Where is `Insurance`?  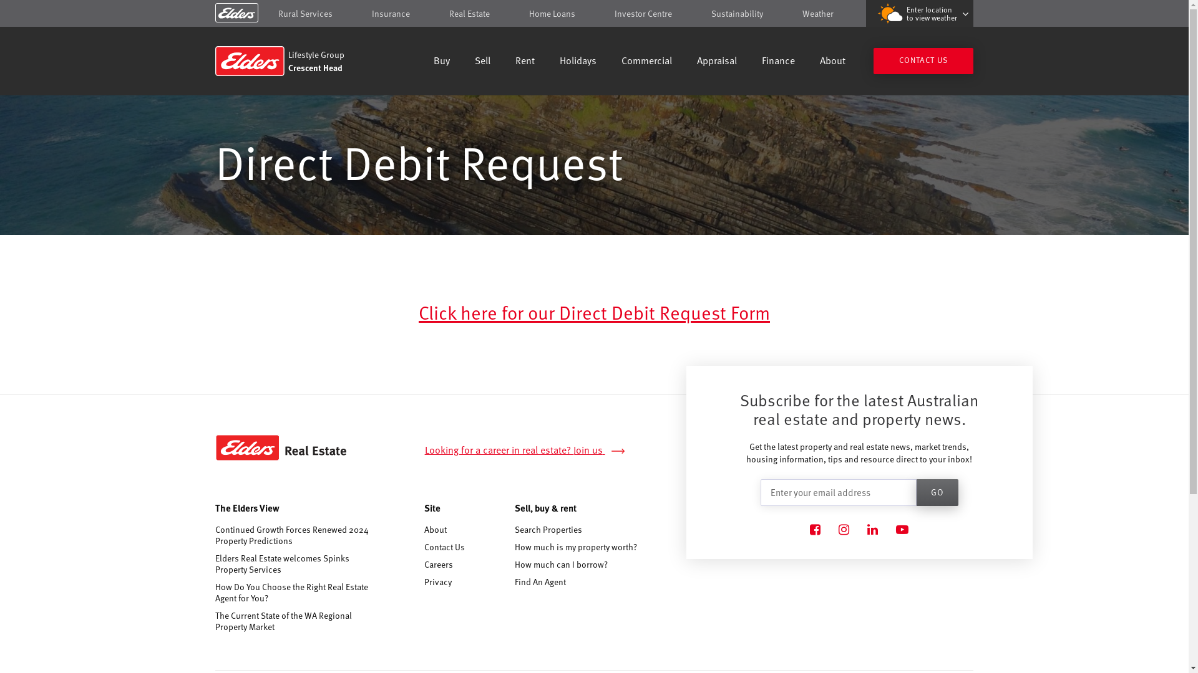
Insurance is located at coordinates (391, 14).